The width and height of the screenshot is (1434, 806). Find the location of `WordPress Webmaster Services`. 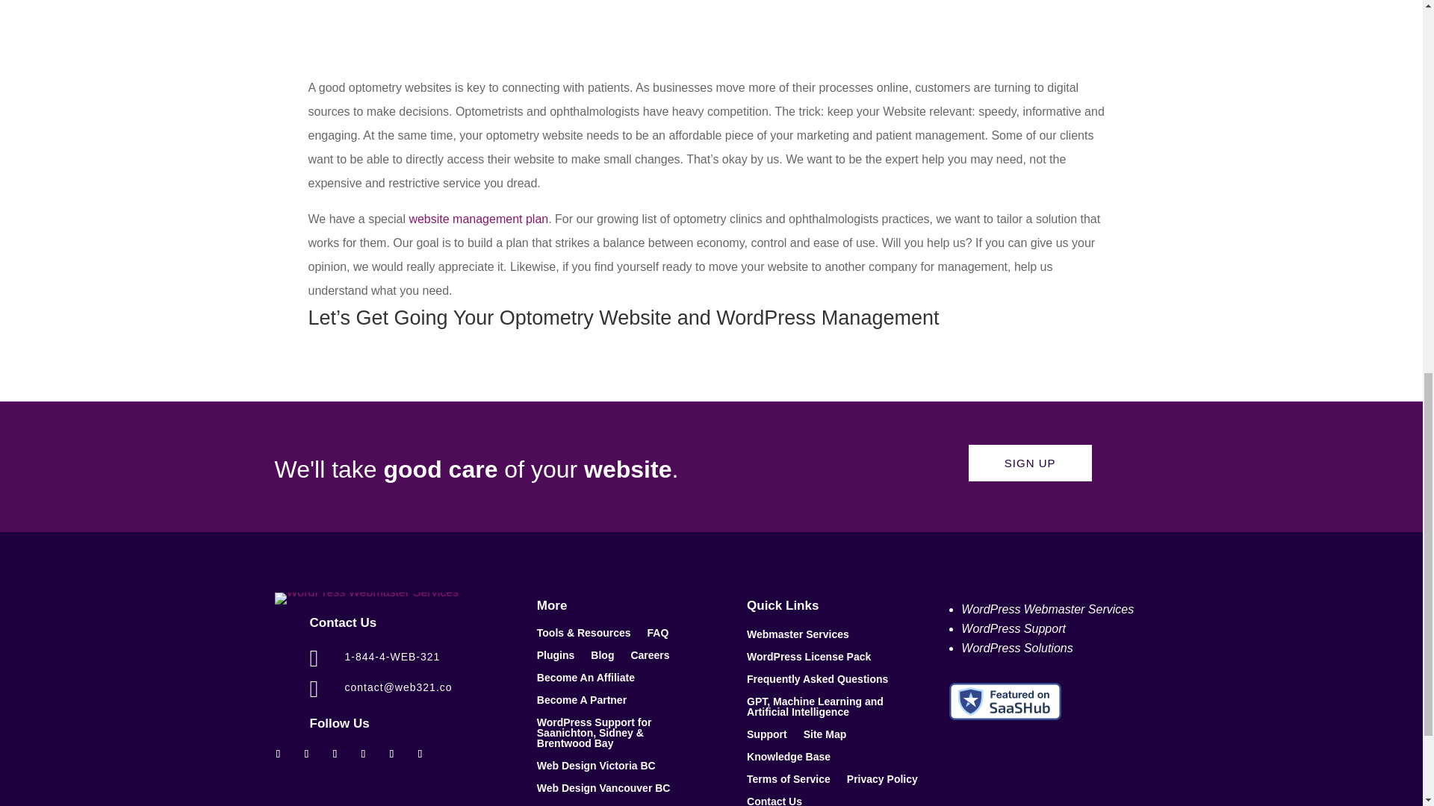

WordPress Webmaster Services is located at coordinates (367, 599).